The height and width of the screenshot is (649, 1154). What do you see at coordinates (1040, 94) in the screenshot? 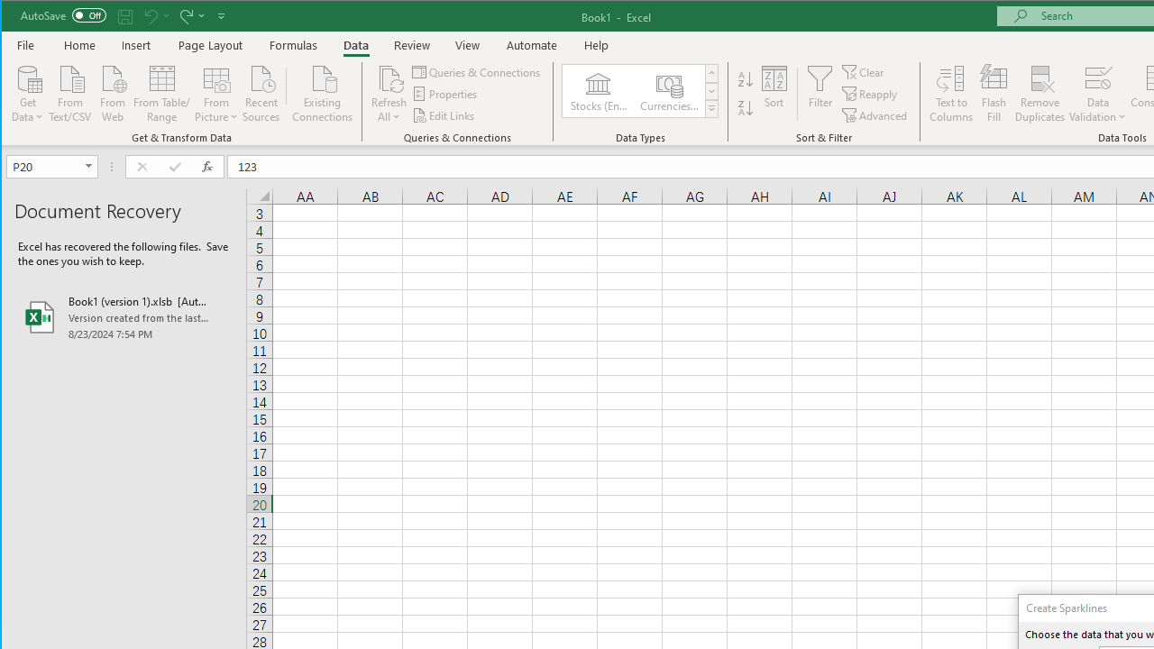
I see `Remove Duplicates` at bounding box center [1040, 94].